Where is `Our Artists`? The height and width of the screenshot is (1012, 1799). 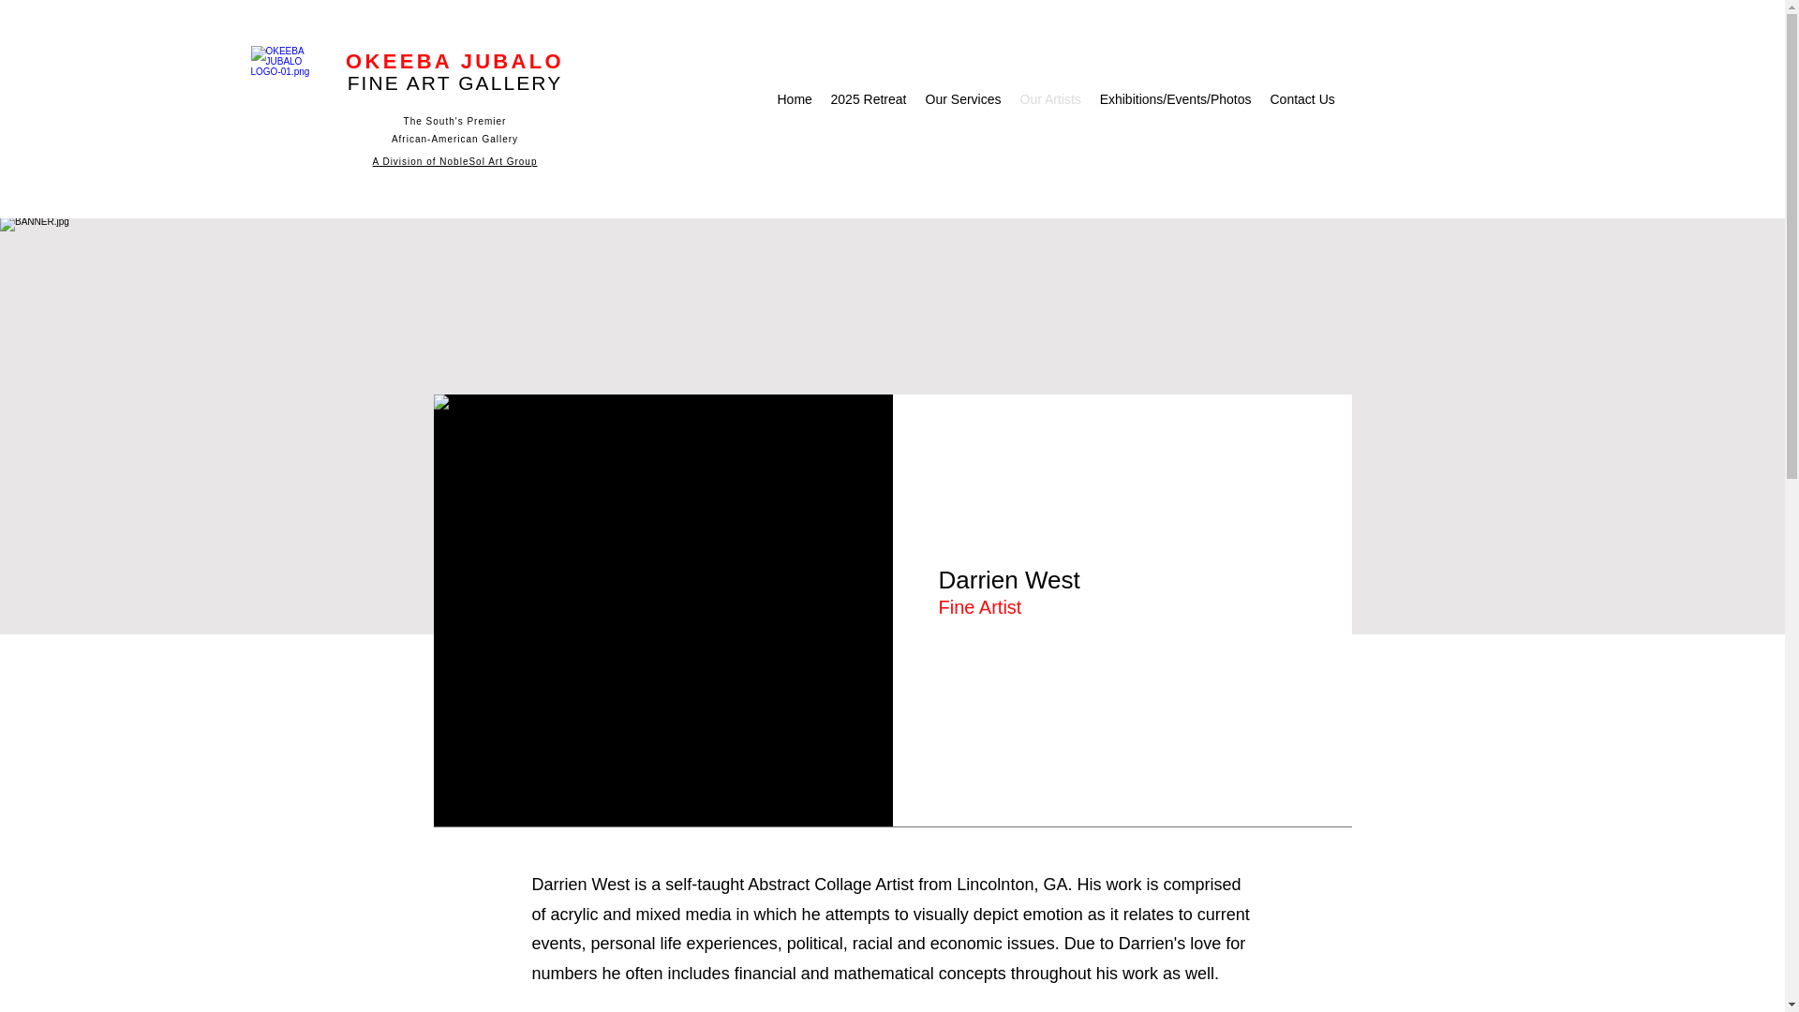 Our Artists is located at coordinates (1049, 98).